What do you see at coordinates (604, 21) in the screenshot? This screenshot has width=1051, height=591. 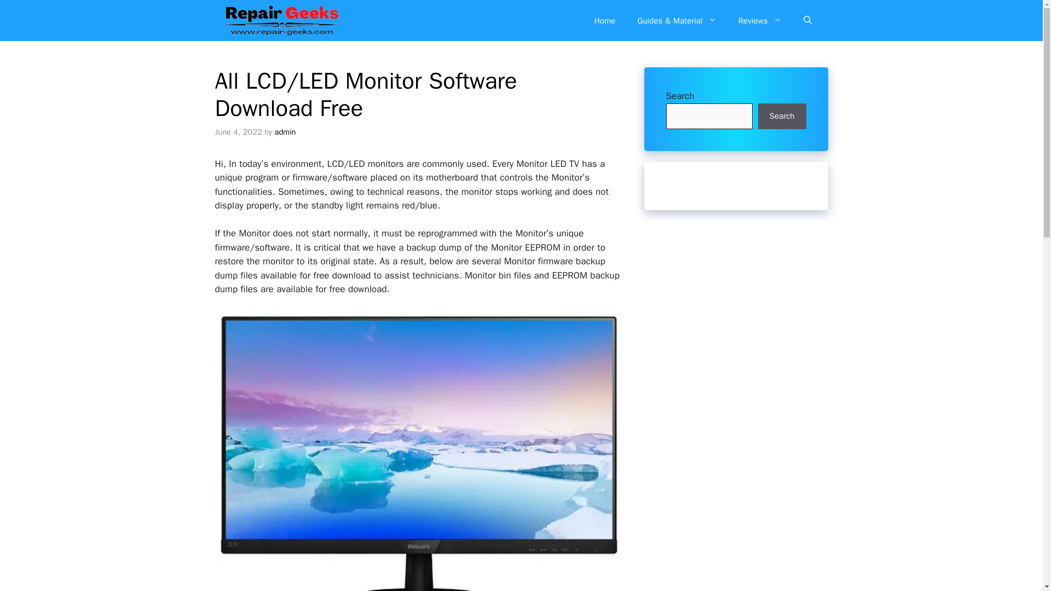 I see `Home` at bounding box center [604, 21].